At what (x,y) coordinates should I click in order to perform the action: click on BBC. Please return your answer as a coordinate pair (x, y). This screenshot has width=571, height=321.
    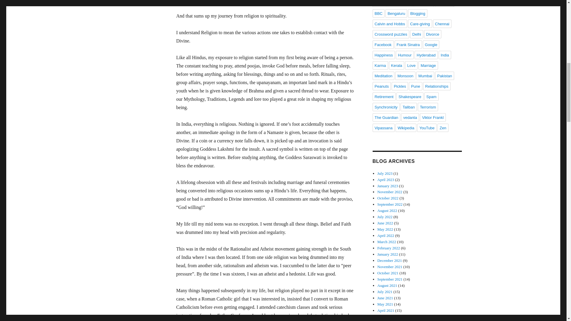
    Looking at the image, I should click on (378, 13).